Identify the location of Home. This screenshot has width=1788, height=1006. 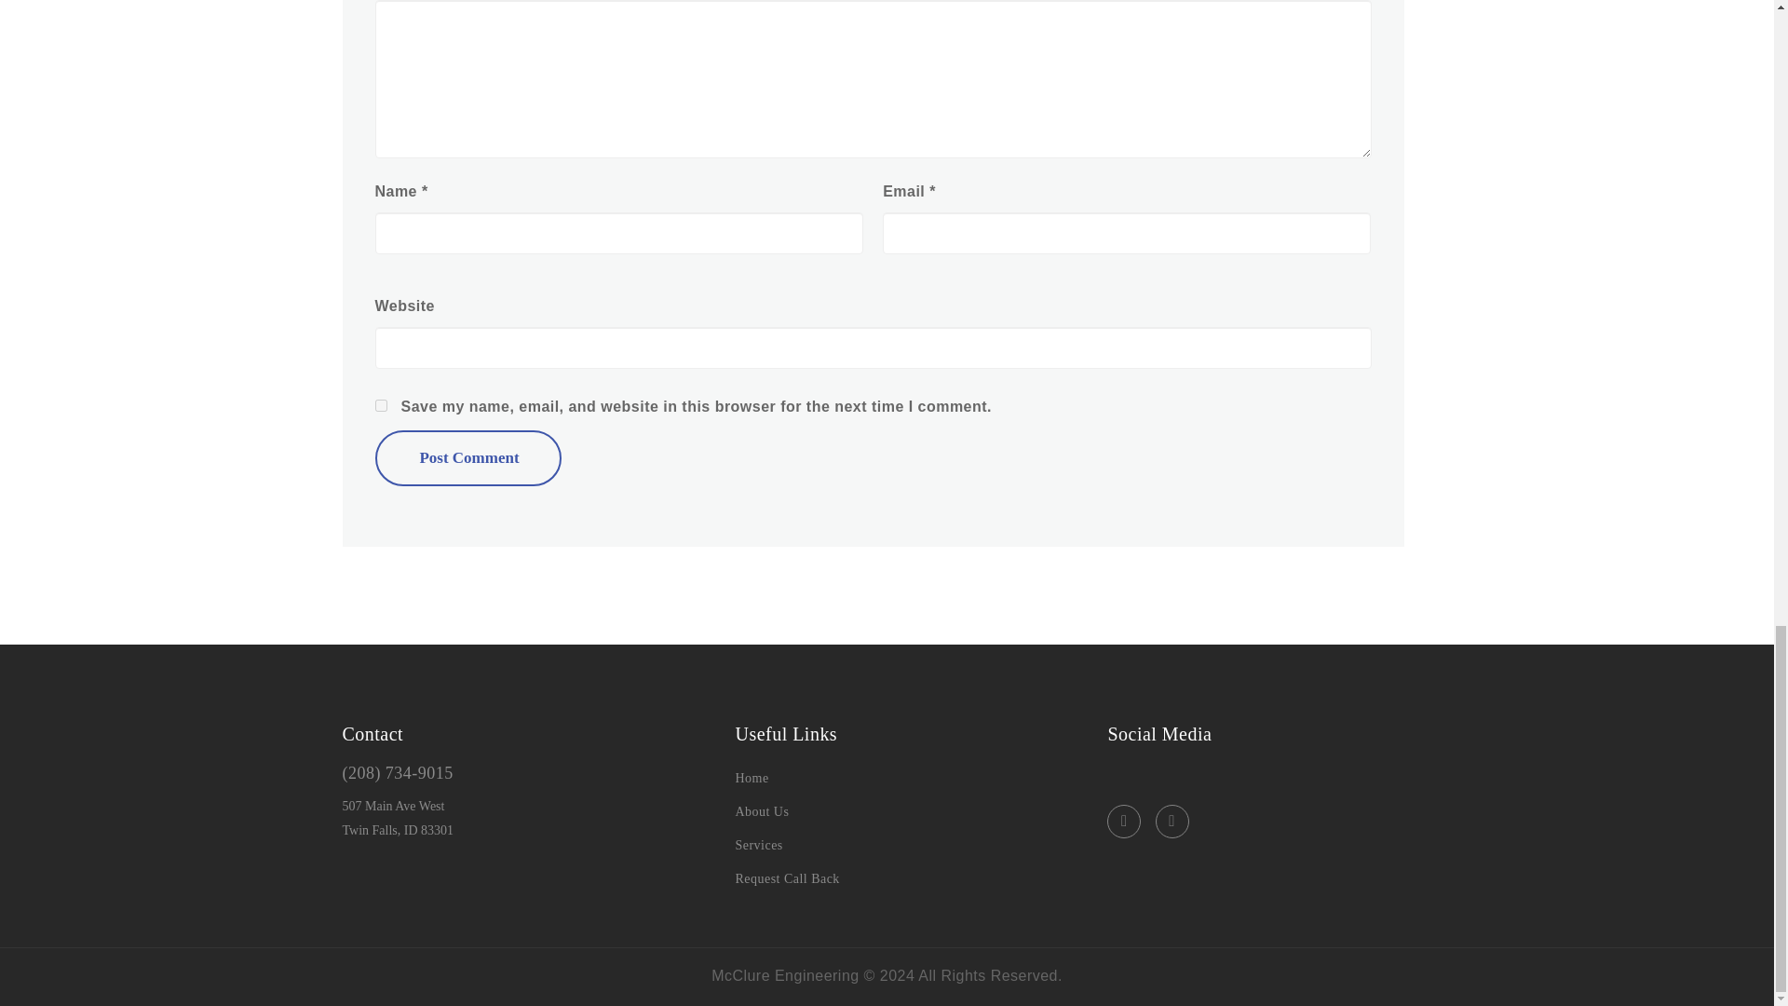
(752, 779).